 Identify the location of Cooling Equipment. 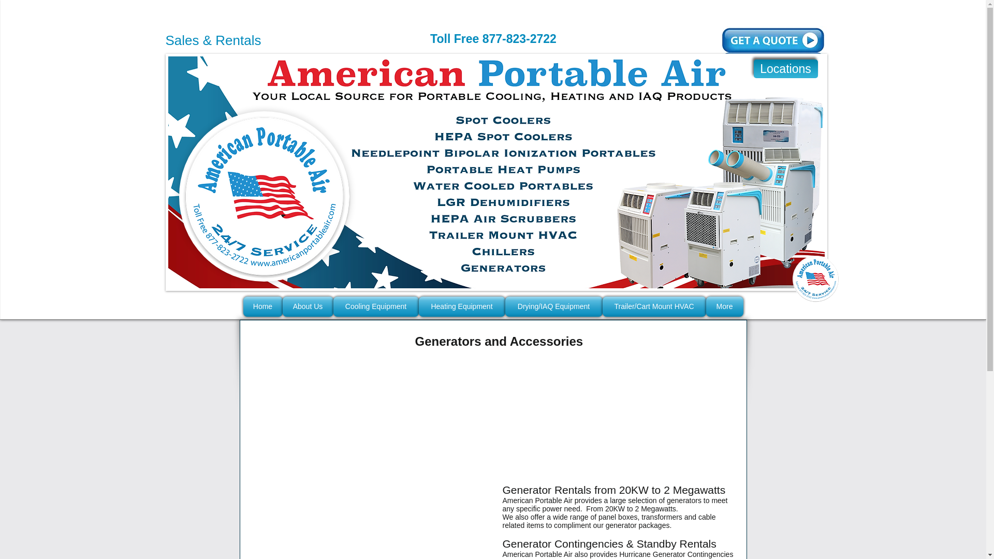
(376, 306).